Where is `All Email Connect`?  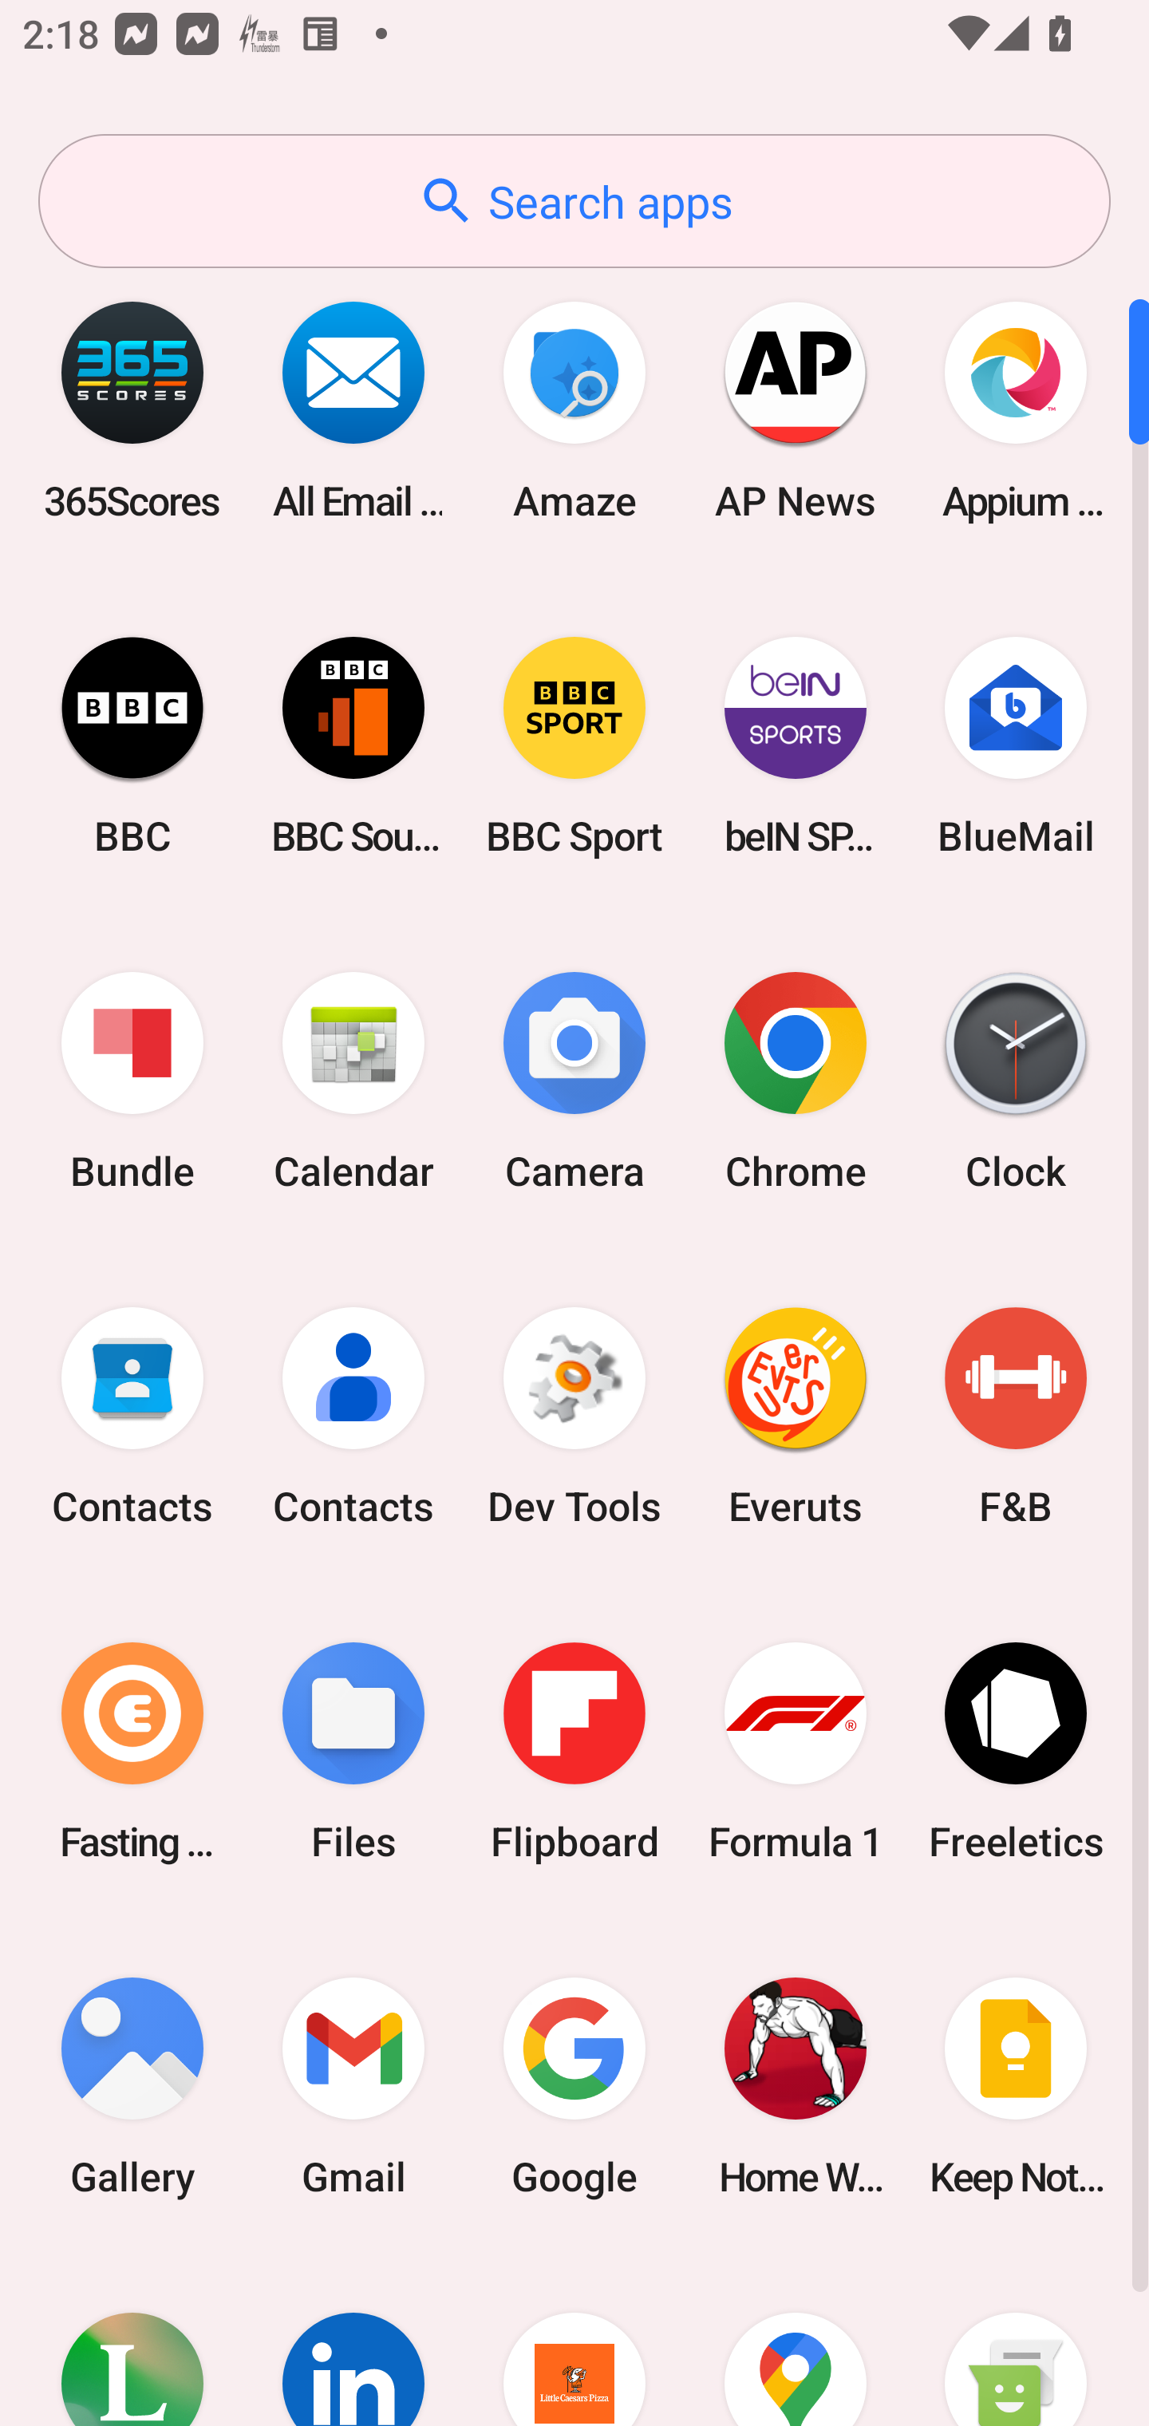
All Email Connect is located at coordinates (353, 410).